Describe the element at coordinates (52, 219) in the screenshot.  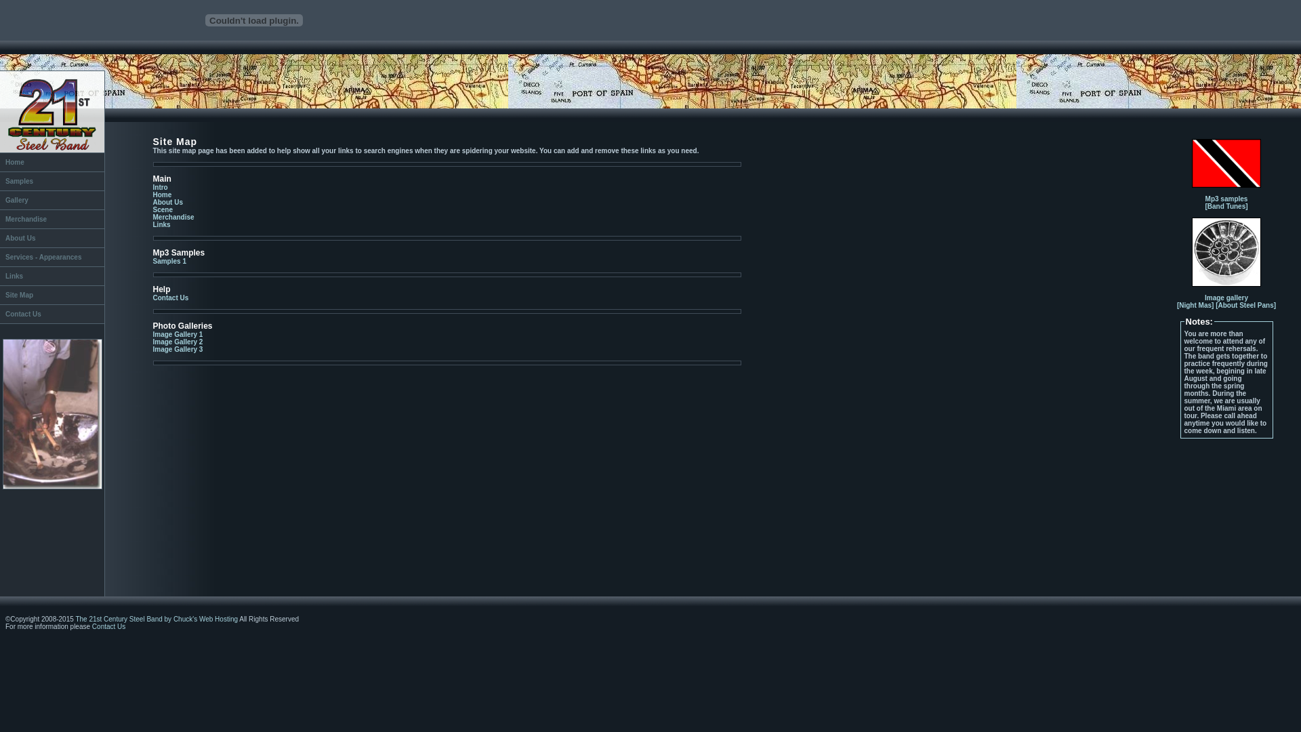
I see `Merchandise` at that location.